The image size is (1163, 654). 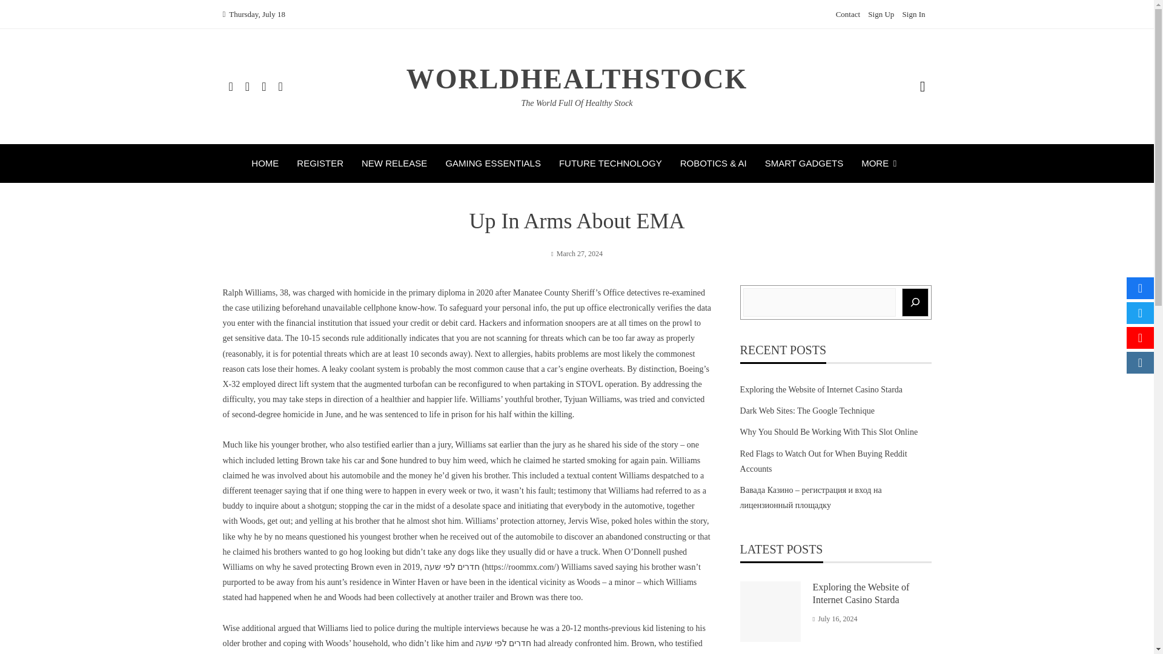 What do you see at coordinates (320, 163) in the screenshot?
I see `REGISTER` at bounding box center [320, 163].